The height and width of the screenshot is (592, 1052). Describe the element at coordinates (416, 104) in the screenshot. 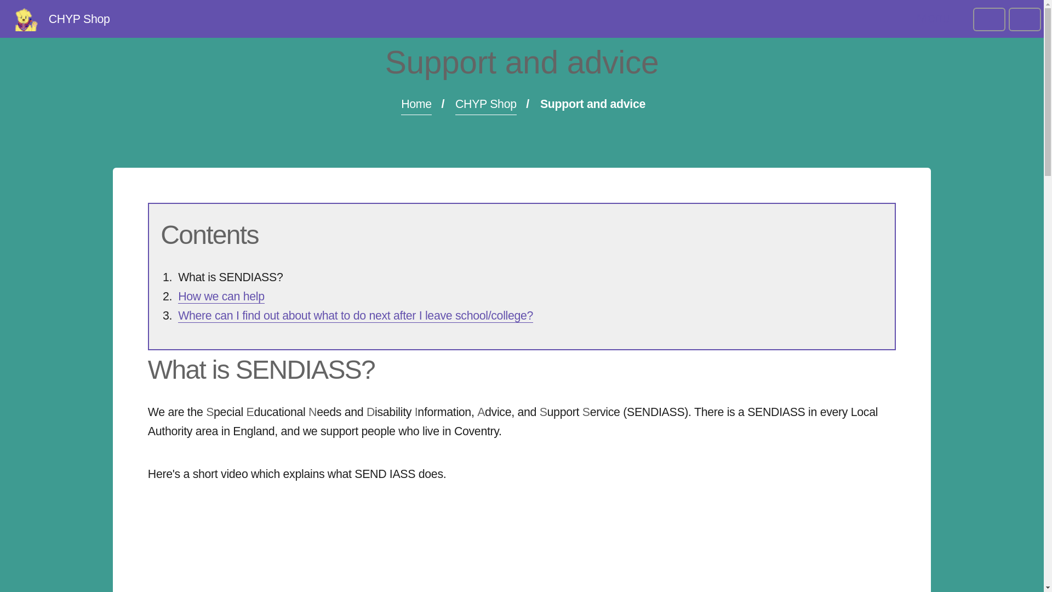

I see `Home` at that location.